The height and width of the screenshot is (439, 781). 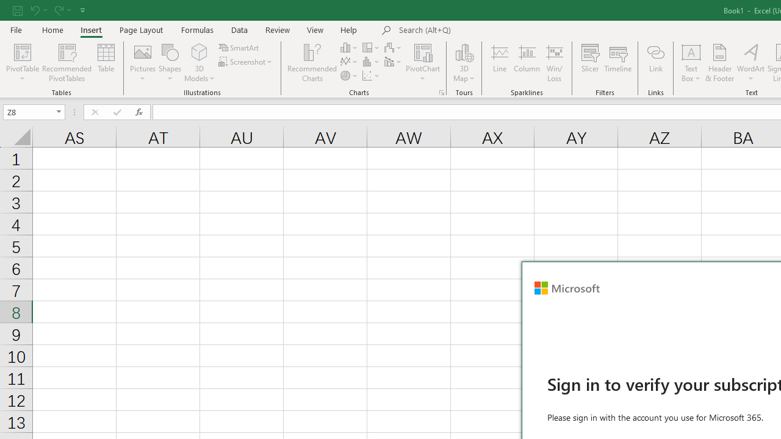 What do you see at coordinates (199, 62) in the screenshot?
I see `3D Models` at bounding box center [199, 62].